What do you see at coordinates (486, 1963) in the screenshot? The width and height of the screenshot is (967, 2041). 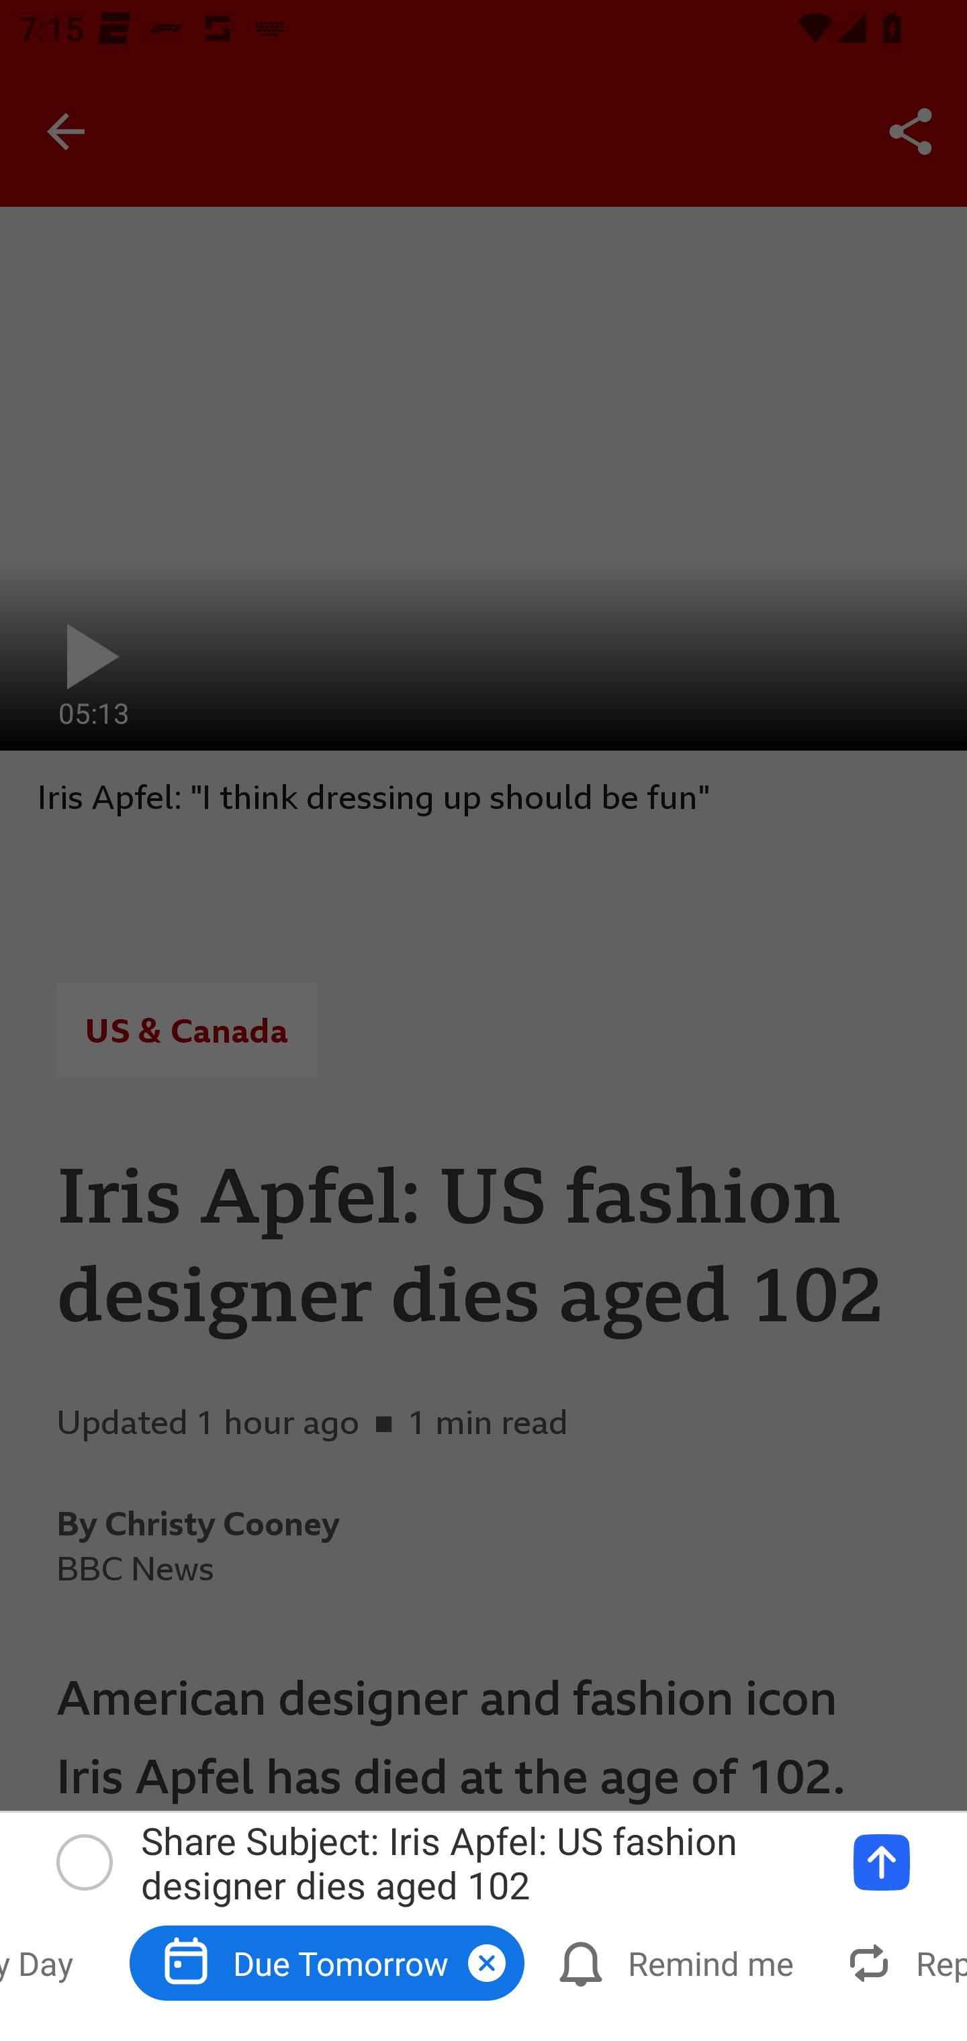 I see `Remove due date` at bounding box center [486, 1963].